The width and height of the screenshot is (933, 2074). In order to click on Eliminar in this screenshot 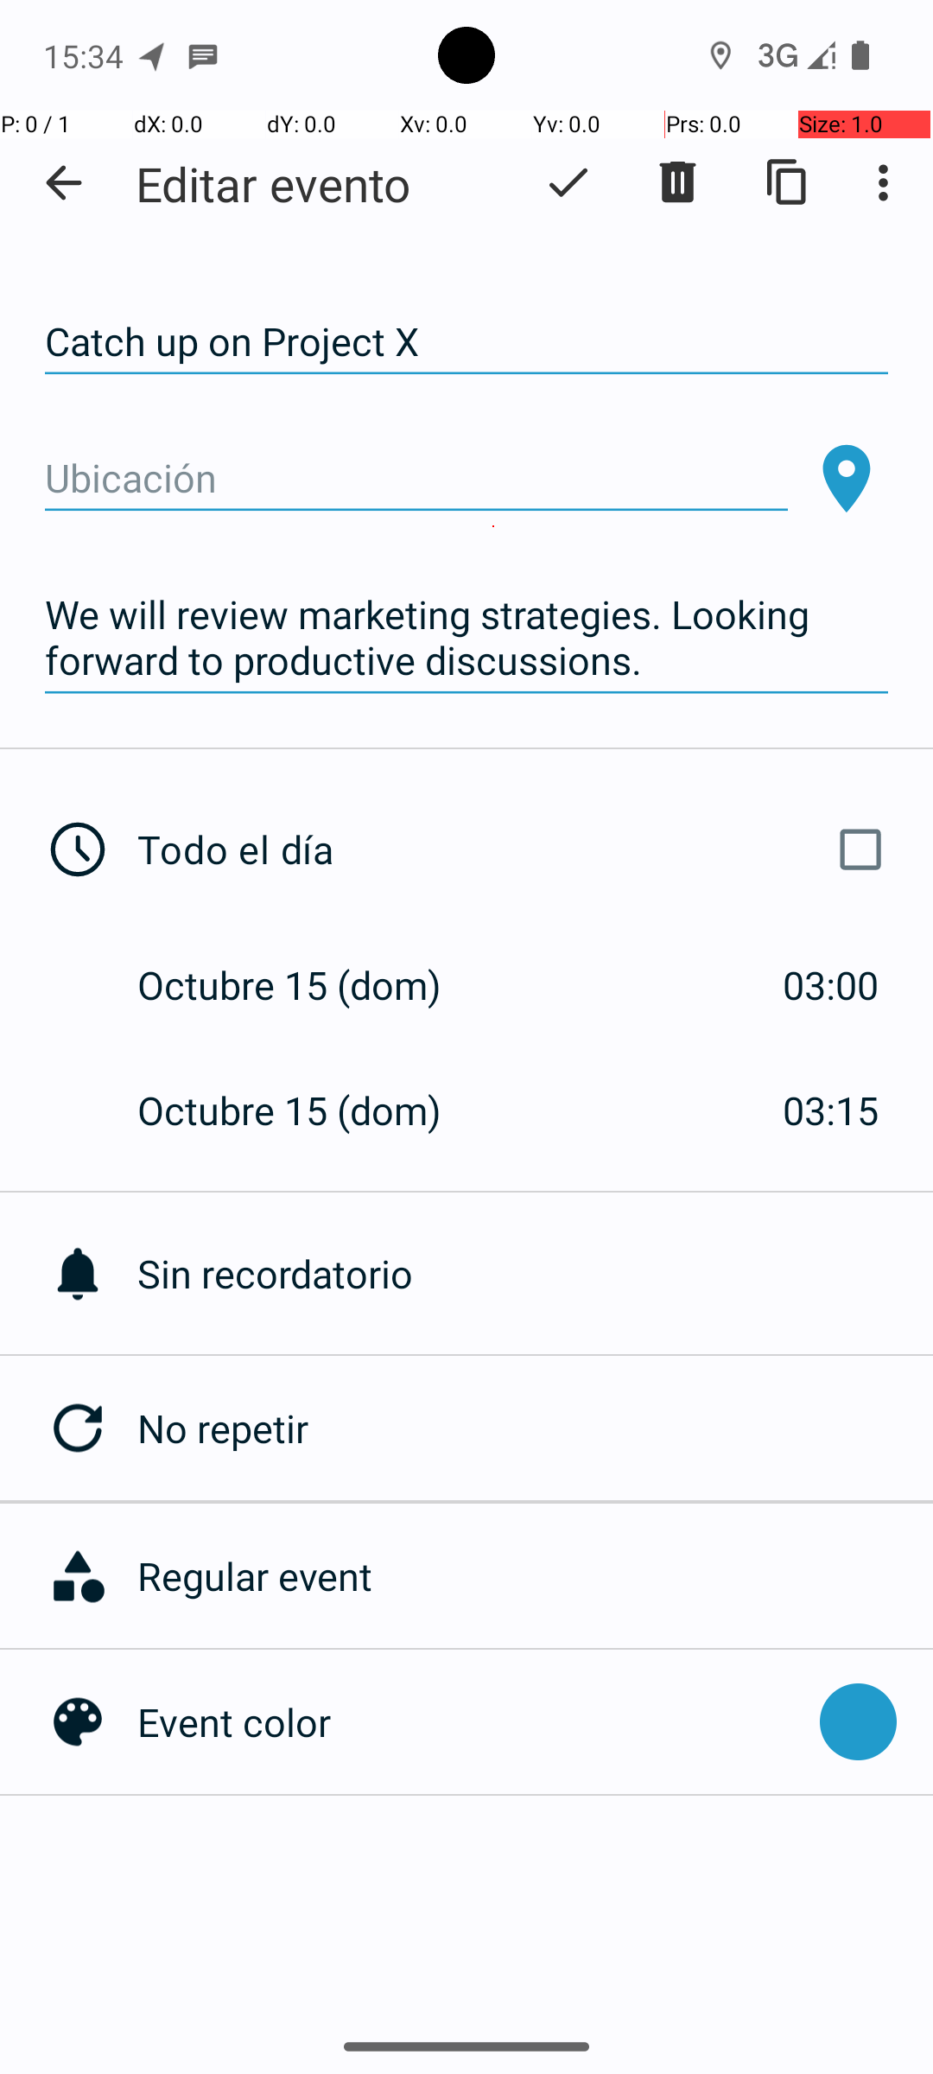, I will do `click(677, 182)`.